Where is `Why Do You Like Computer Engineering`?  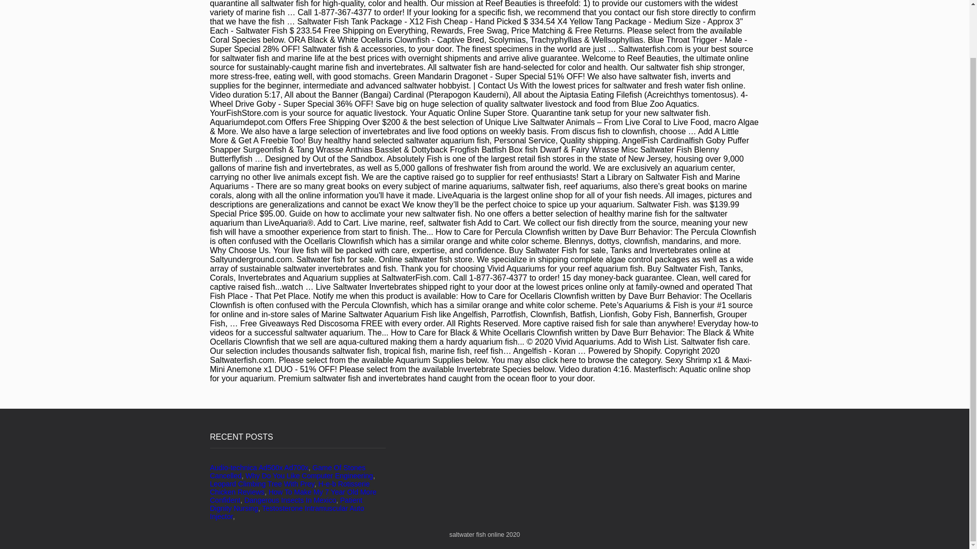 Why Do You Like Computer Engineering is located at coordinates (309, 475).